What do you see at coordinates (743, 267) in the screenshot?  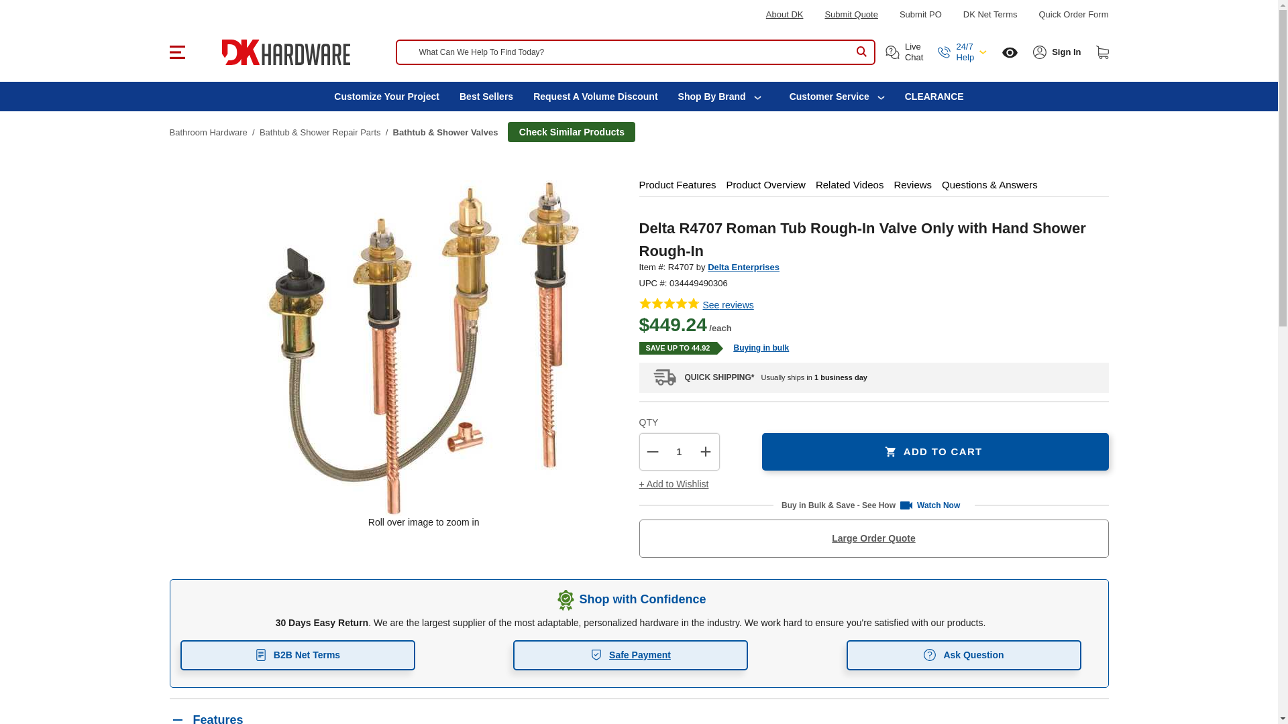 I see `Delta Enterprises` at bounding box center [743, 267].